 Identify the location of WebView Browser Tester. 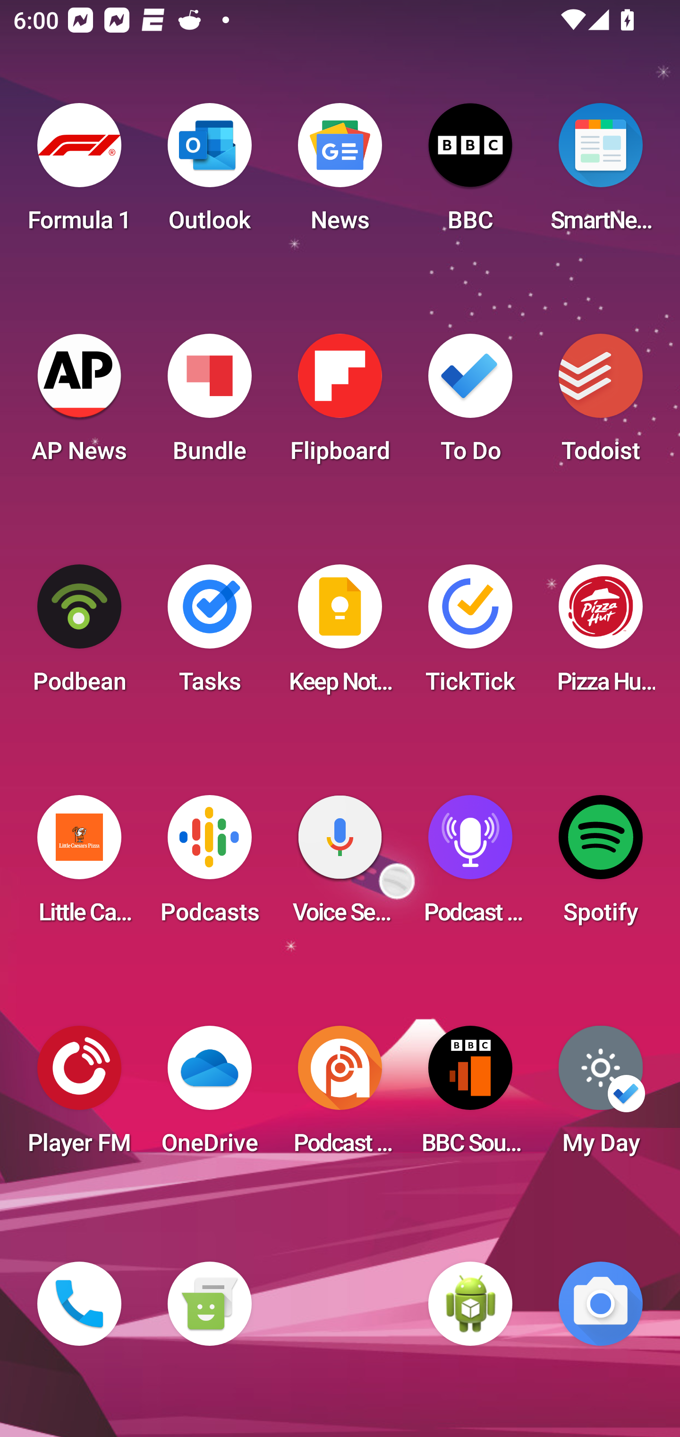
(470, 1304).